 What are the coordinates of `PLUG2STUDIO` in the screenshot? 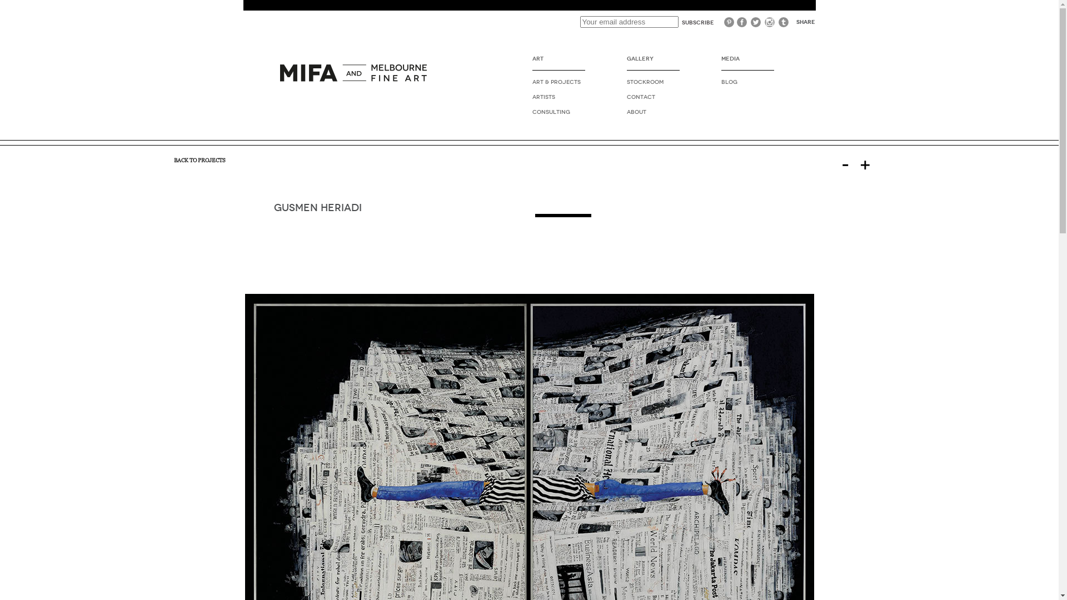 It's located at (355, 82).